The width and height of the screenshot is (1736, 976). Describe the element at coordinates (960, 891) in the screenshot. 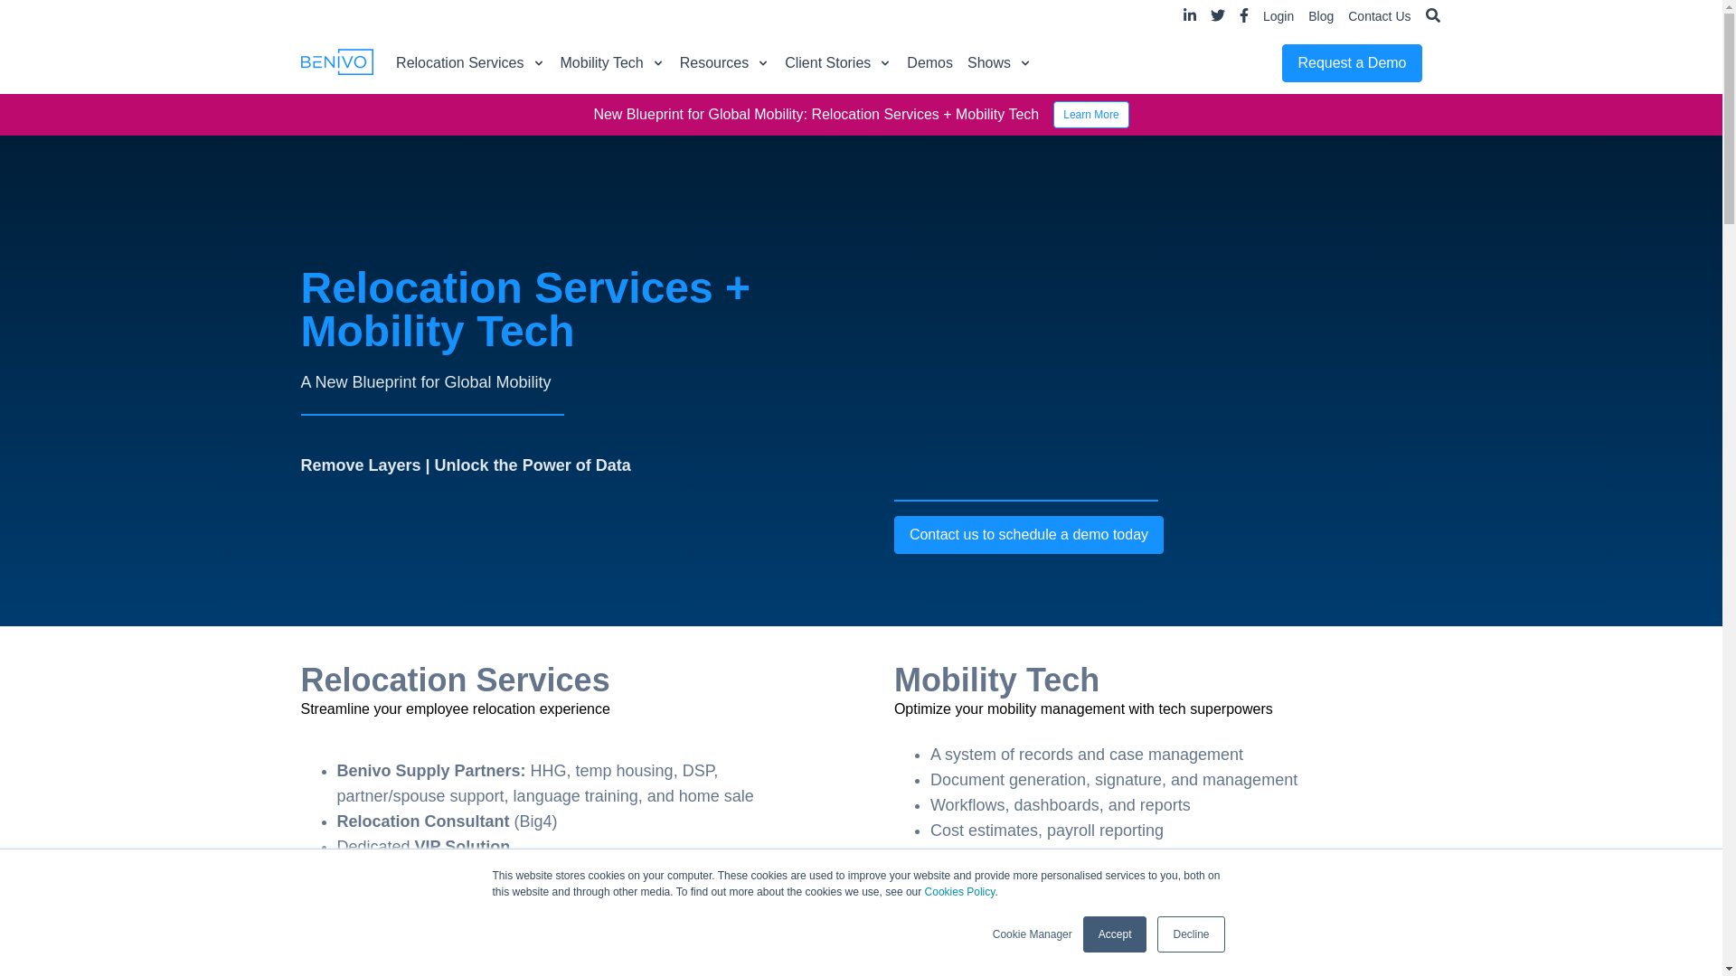

I see `Cookies Policy` at that location.